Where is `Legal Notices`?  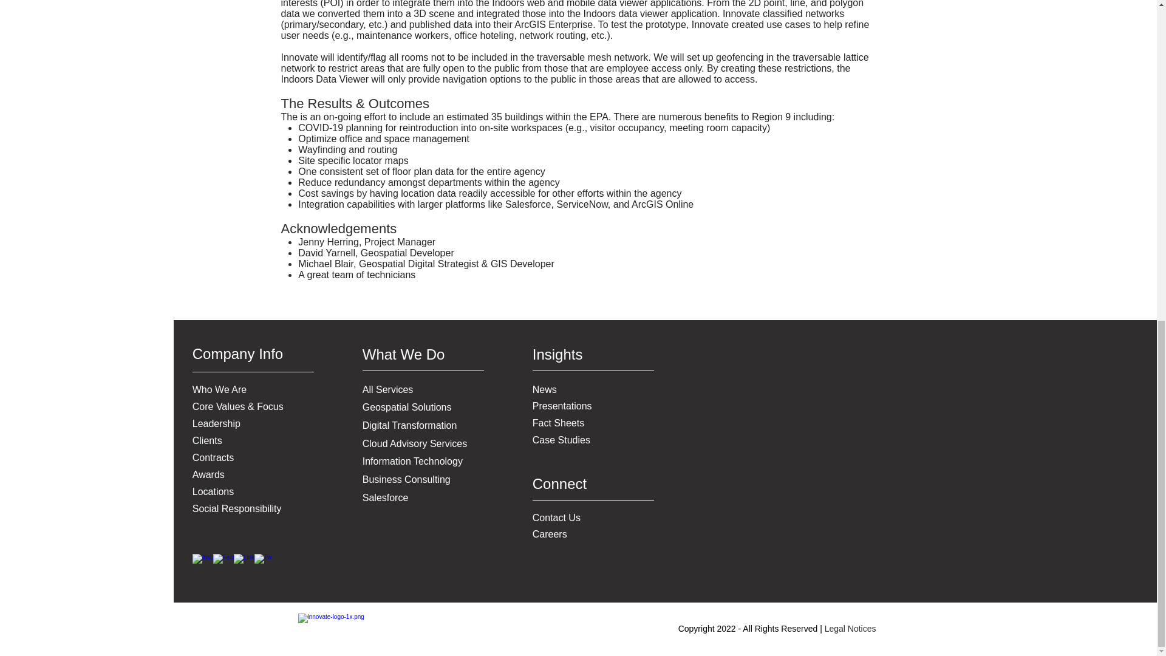
Legal Notices is located at coordinates (850, 629).